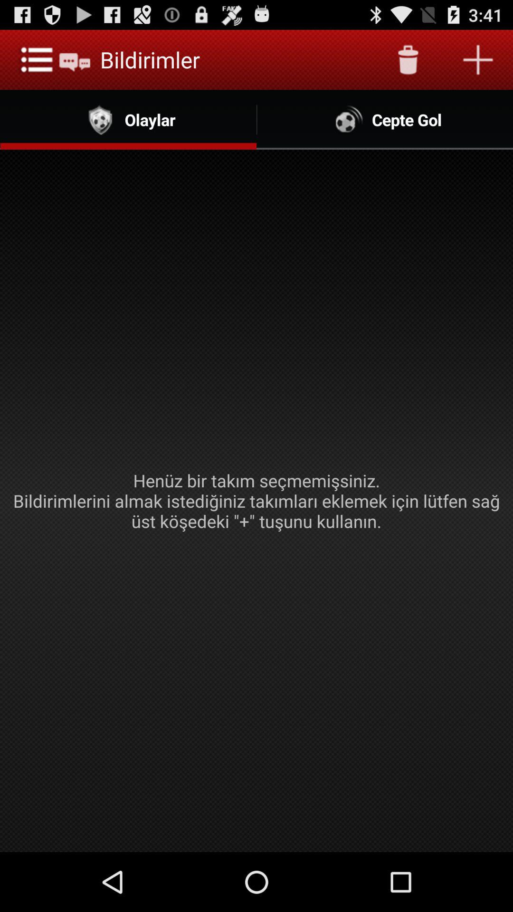 The height and width of the screenshot is (912, 513). What do you see at coordinates (408, 60) in the screenshot?
I see `press icon next to the bildirimler icon` at bounding box center [408, 60].